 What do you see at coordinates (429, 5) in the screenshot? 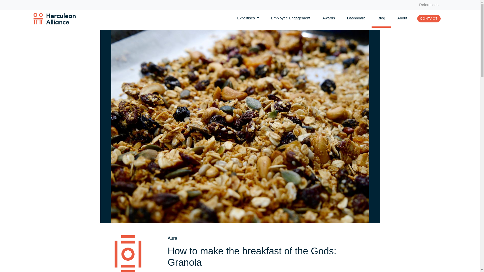
I see `References` at bounding box center [429, 5].